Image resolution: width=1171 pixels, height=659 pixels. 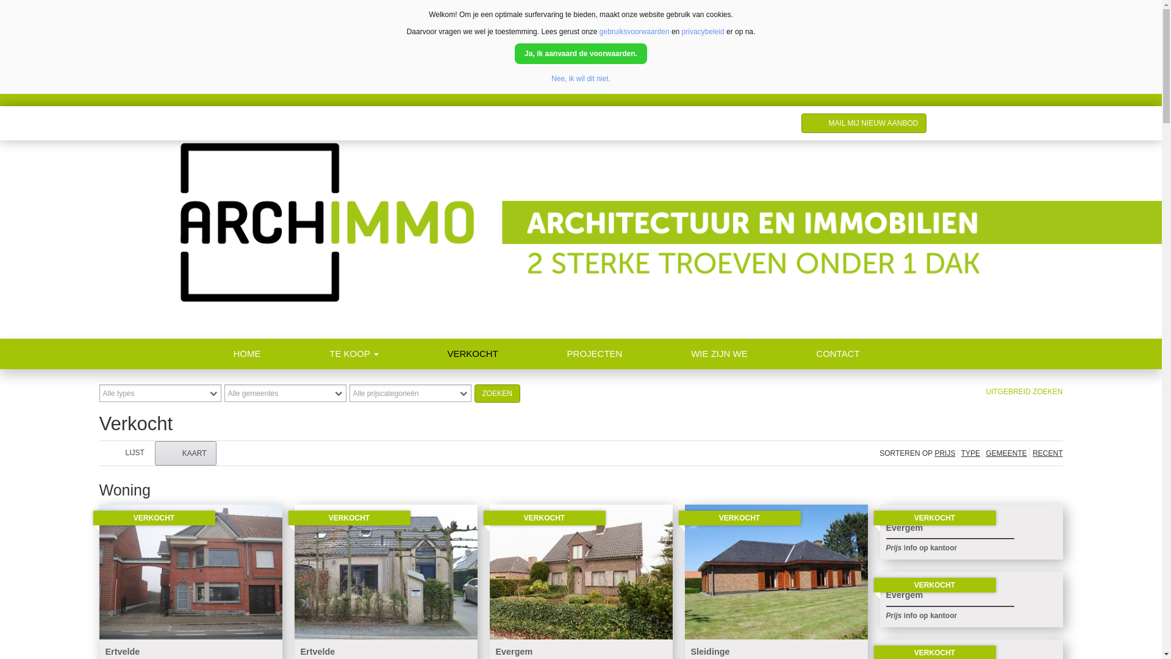 What do you see at coordinates (507, 354) in the screenshot?
I see `VERKOCHT` at bounding box center [507, 354].